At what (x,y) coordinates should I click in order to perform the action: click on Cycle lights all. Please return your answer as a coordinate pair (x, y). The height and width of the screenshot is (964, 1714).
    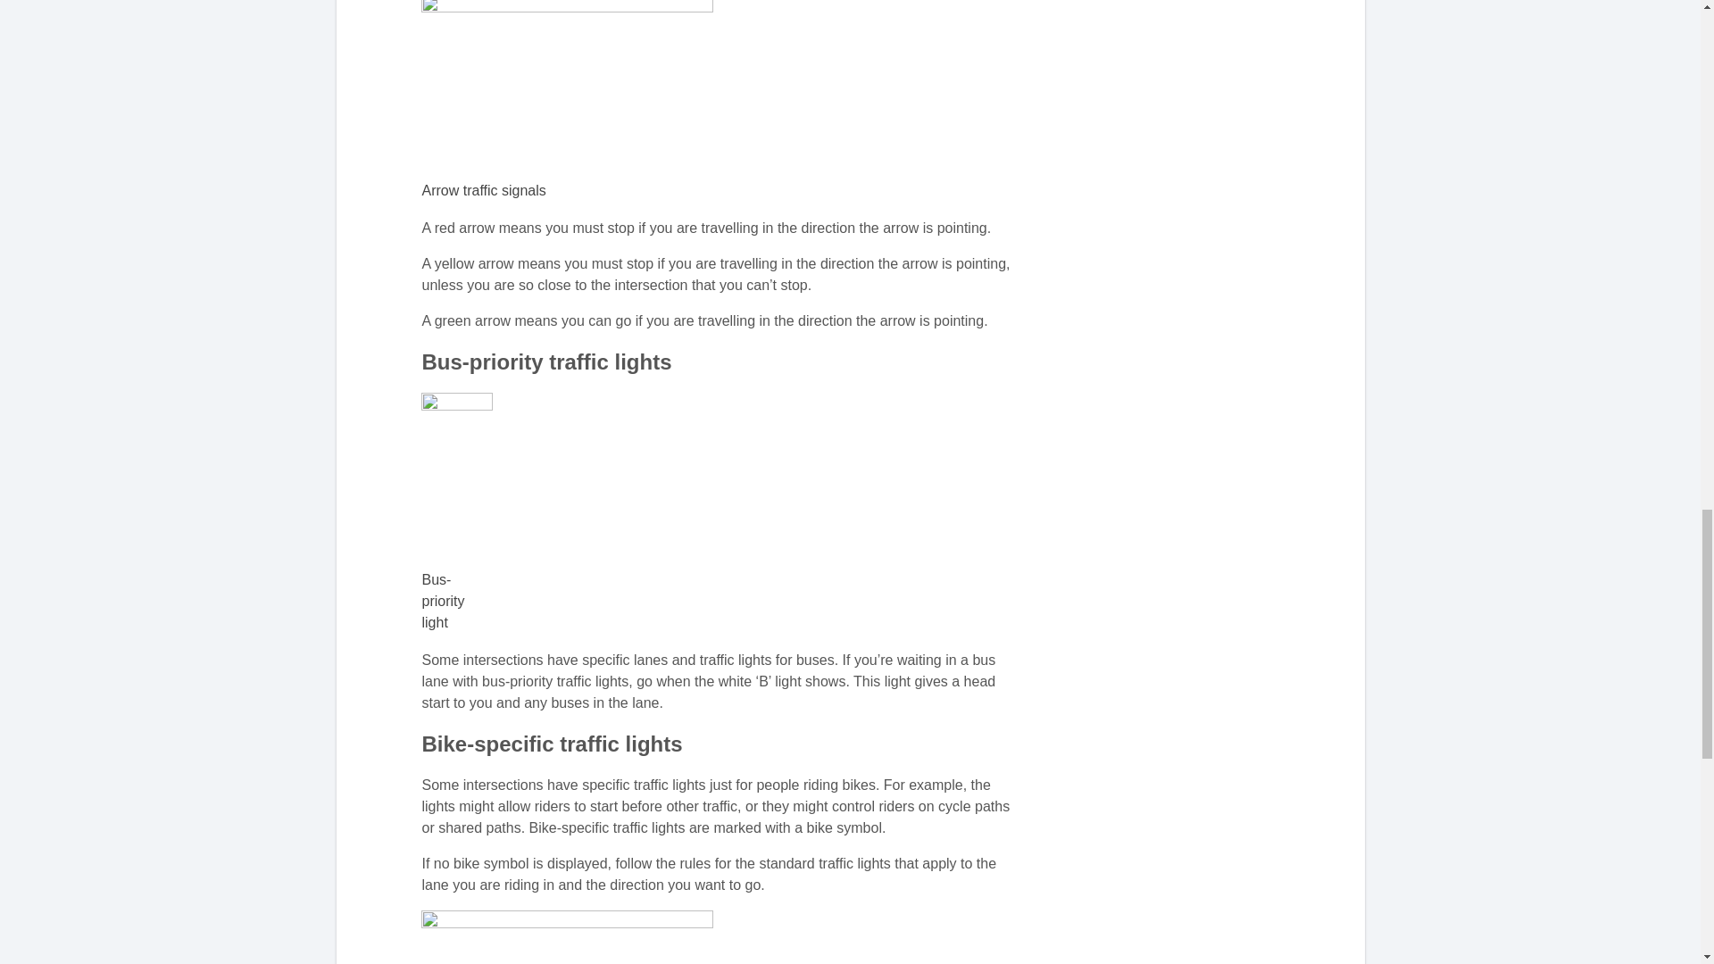
    Looking at the image, I should click on (567, 937).